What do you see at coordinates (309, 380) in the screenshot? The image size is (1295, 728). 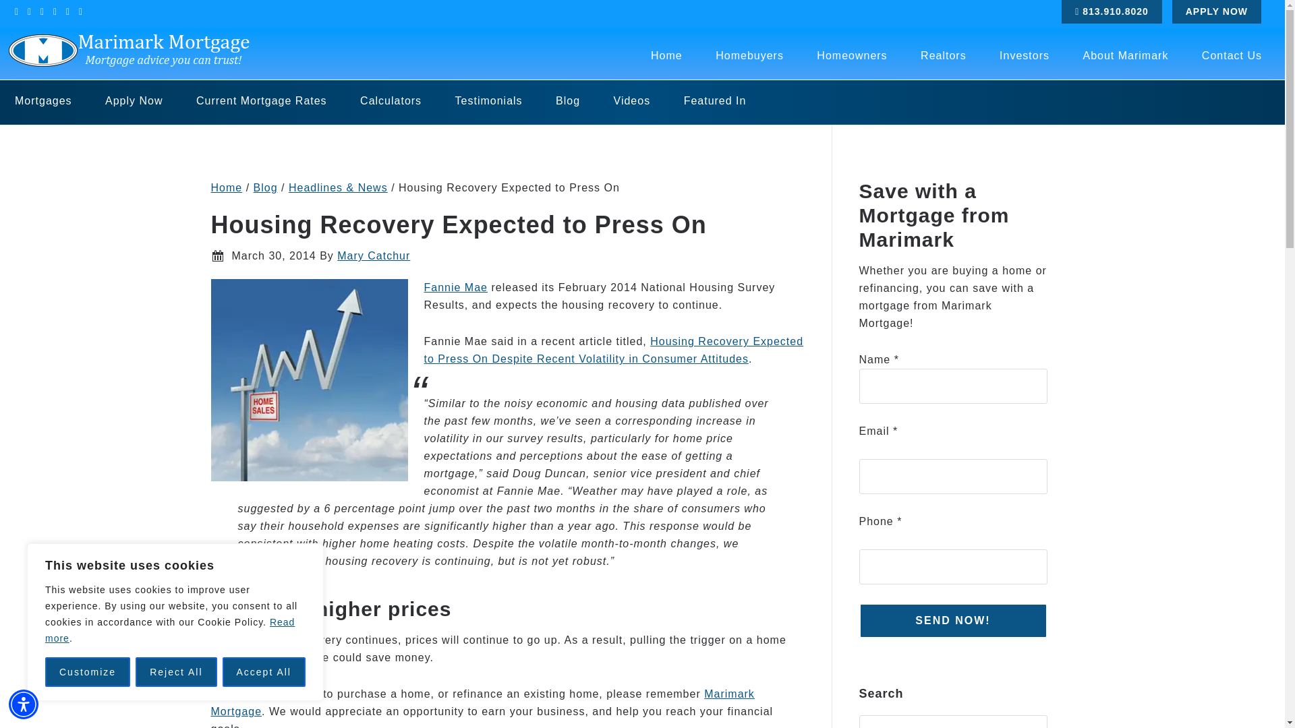 I see `Fannie Mae Housing Recovery` at bounding box center [309, 380].